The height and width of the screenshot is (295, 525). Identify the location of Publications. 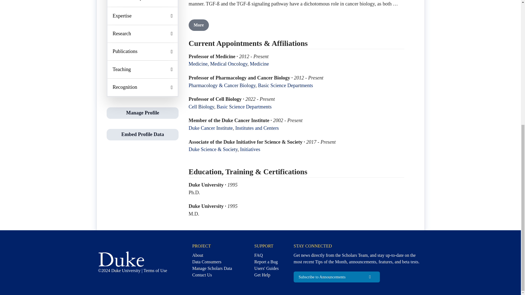
(143, 51).